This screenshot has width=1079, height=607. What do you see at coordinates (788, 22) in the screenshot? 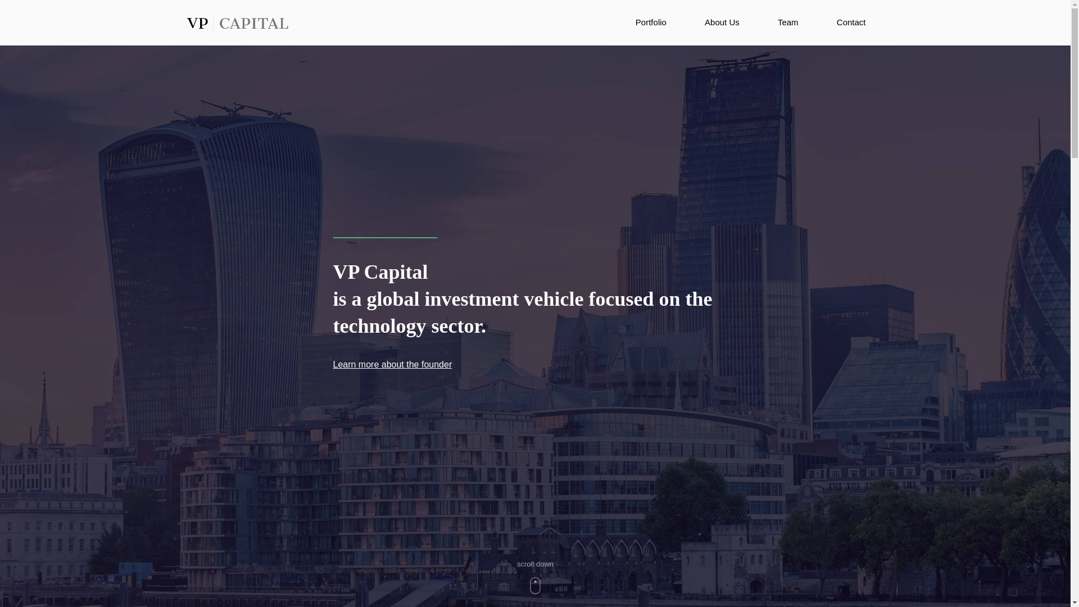
I see `Team` at bounding box center [788, 22].